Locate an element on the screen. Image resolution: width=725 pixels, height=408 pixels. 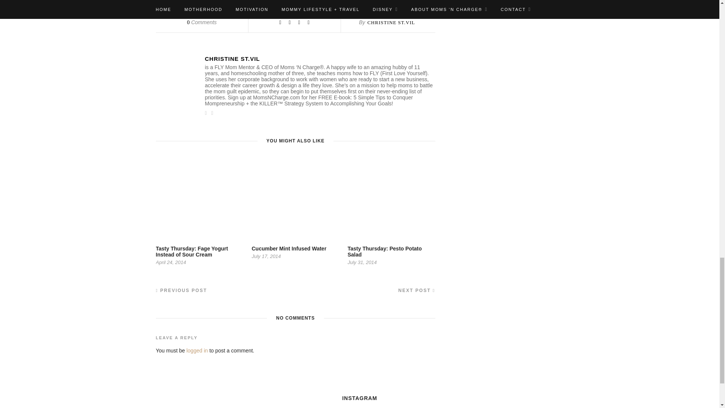
Cucumber Mint Infused Water is located at coordinates (289, 249).